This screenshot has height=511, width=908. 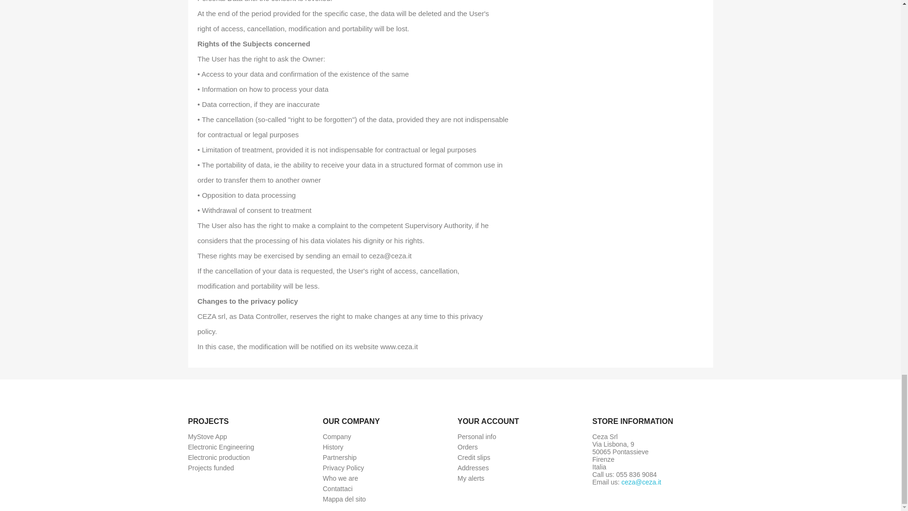 What do you see at coordinates (344, 499) in the screenshot?
I see `Vi siete persi? Qui potete trovate quello che state cercando` at bounding box center [344, 499].